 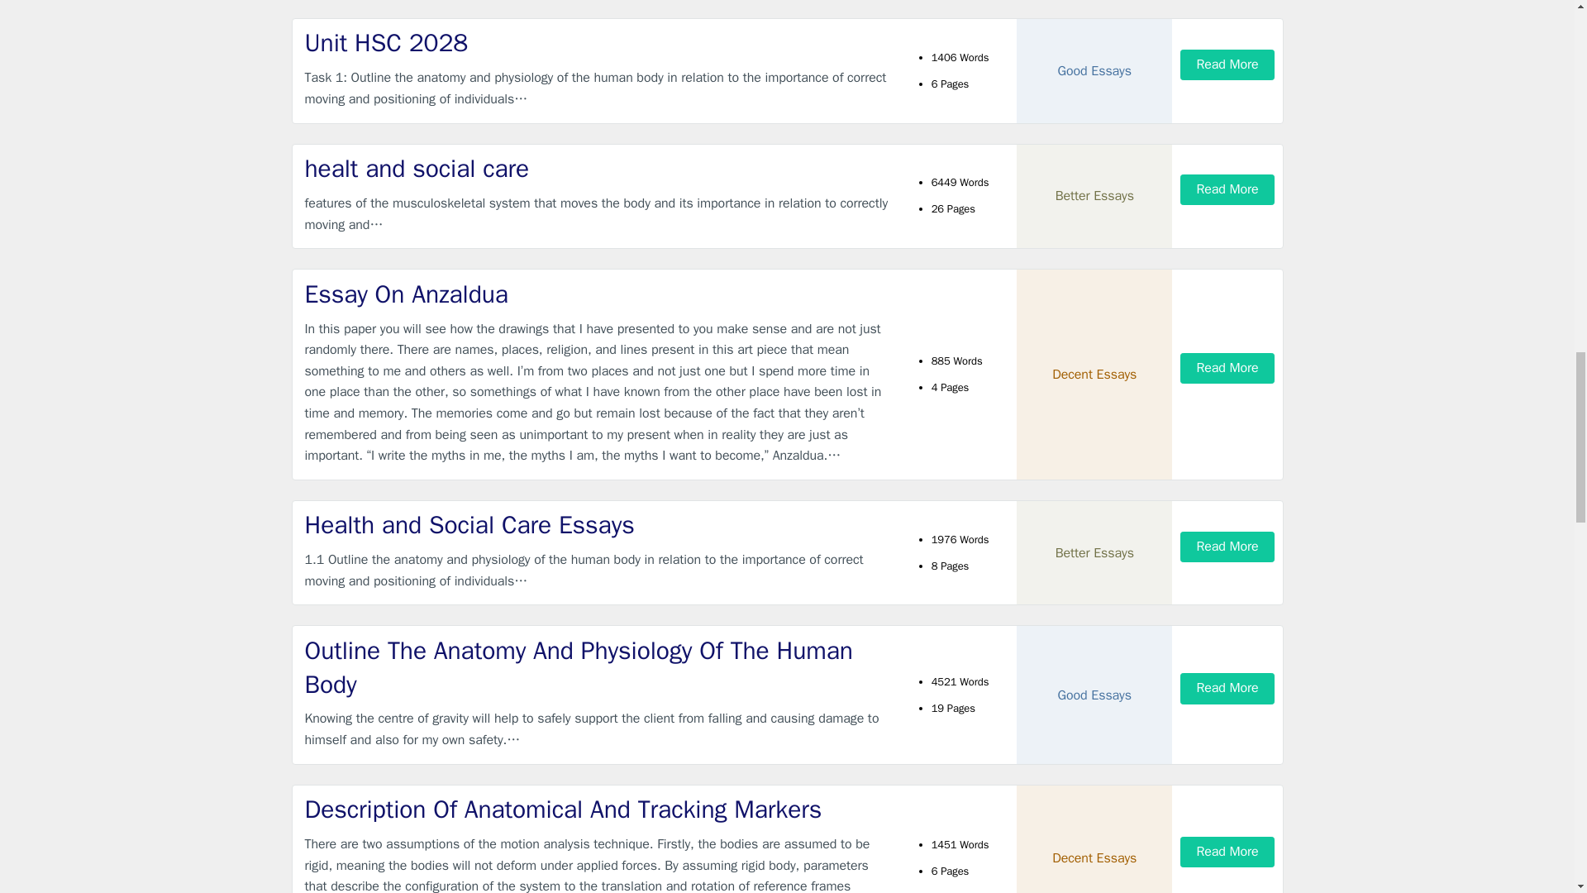 What do you see at coordinates (1227, 189) in the screenshot?
I see `Read More` at bounding box center [1227, 189].